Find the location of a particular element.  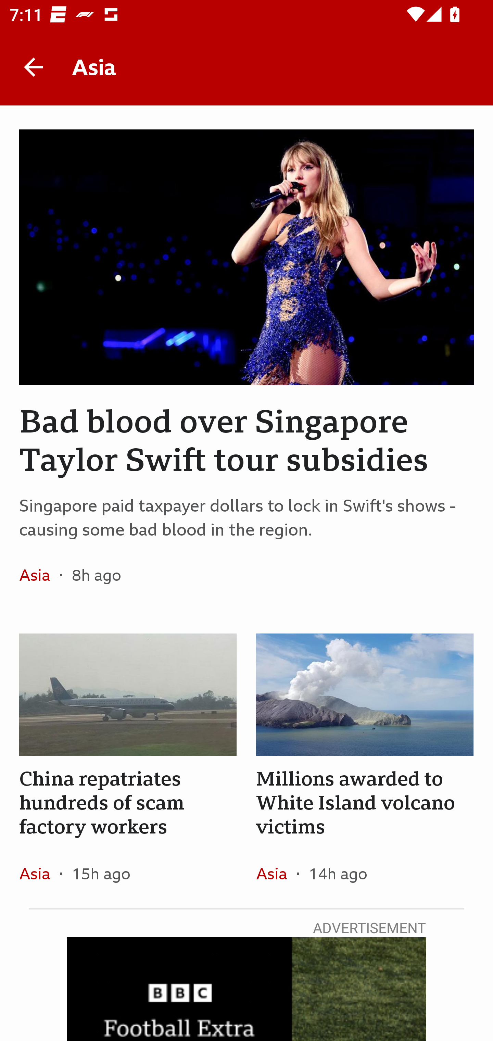

Asia In the section Asia is located at coordinates (276, 873).